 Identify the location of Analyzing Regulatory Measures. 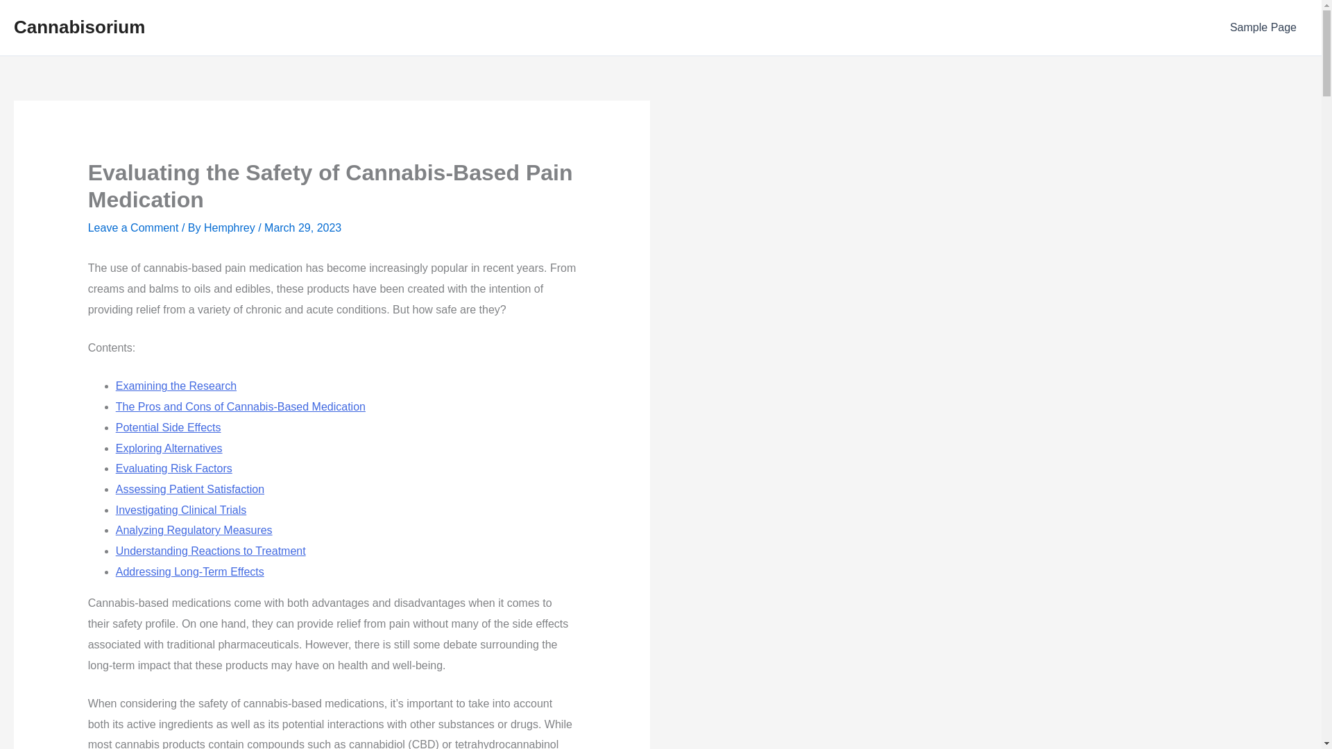
(194, 530).